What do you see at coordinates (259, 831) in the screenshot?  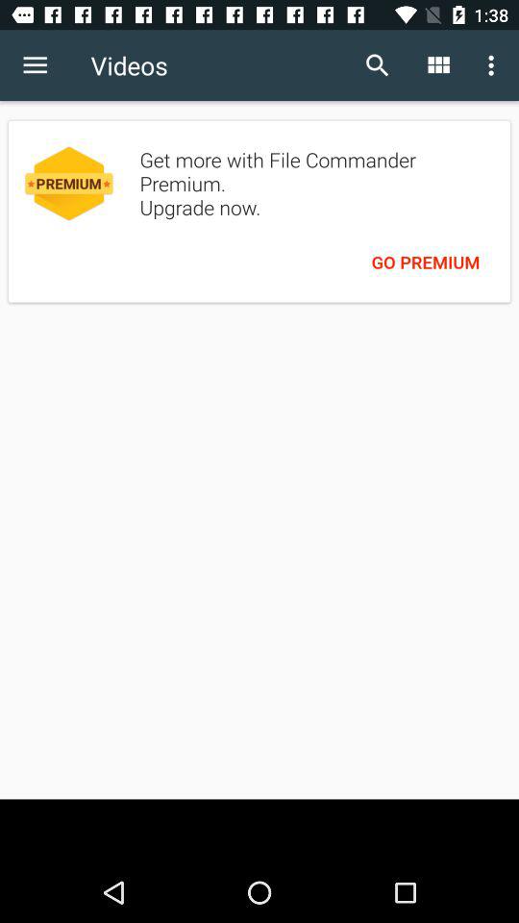 I see `tap the item below go premium icon` at bounding box center [259, 831].